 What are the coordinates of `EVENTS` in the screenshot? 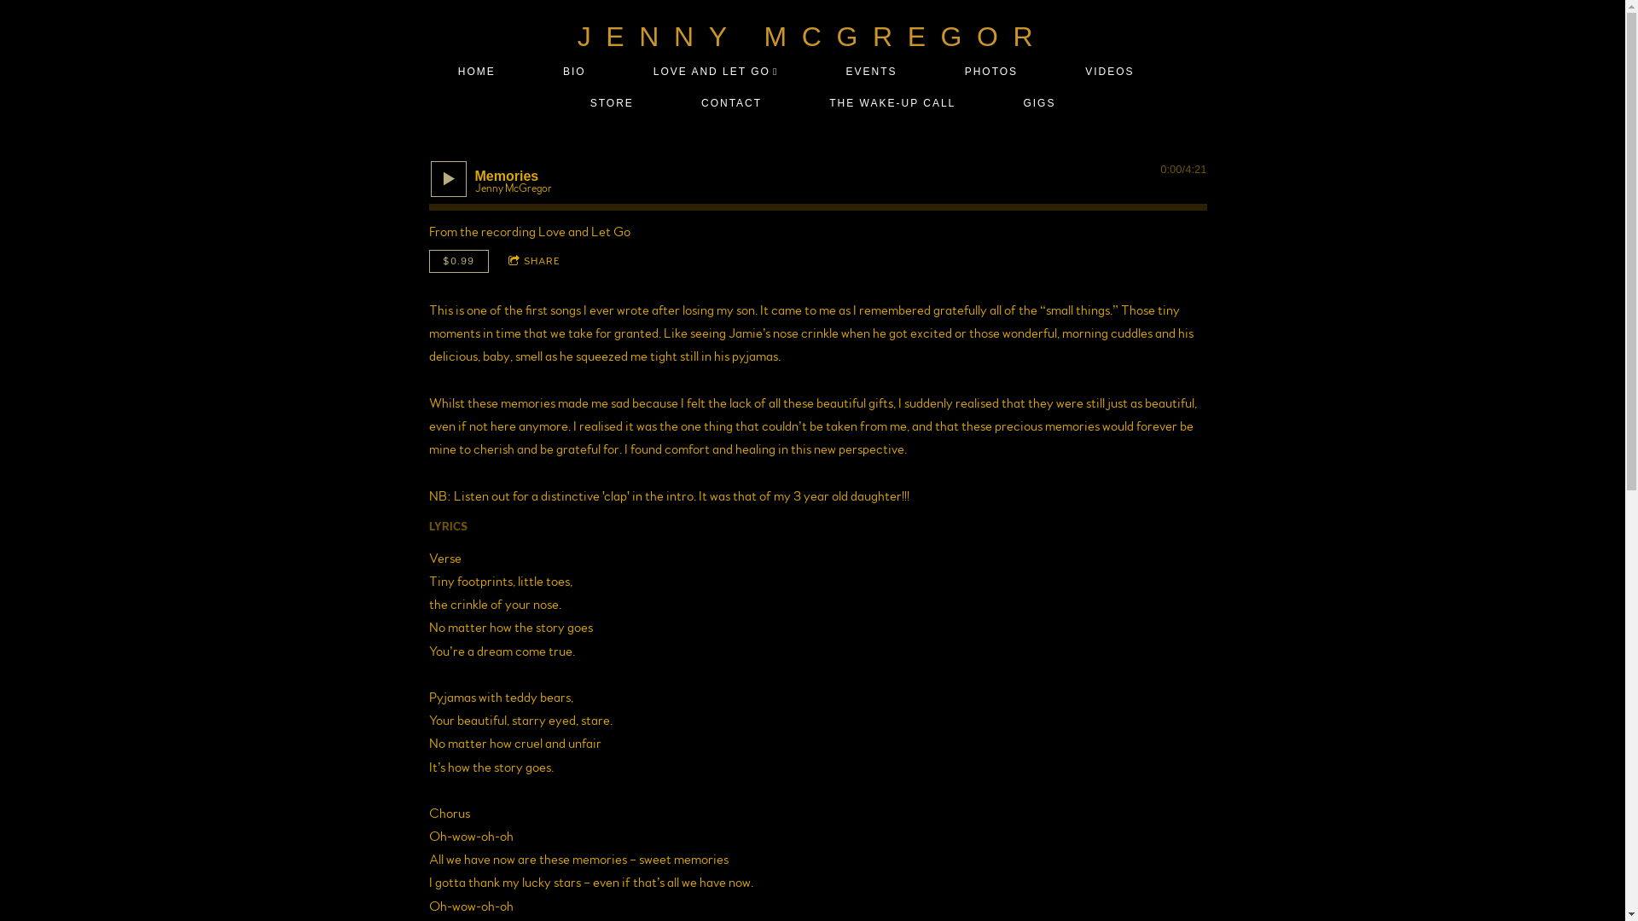 It's located at (872, 72).